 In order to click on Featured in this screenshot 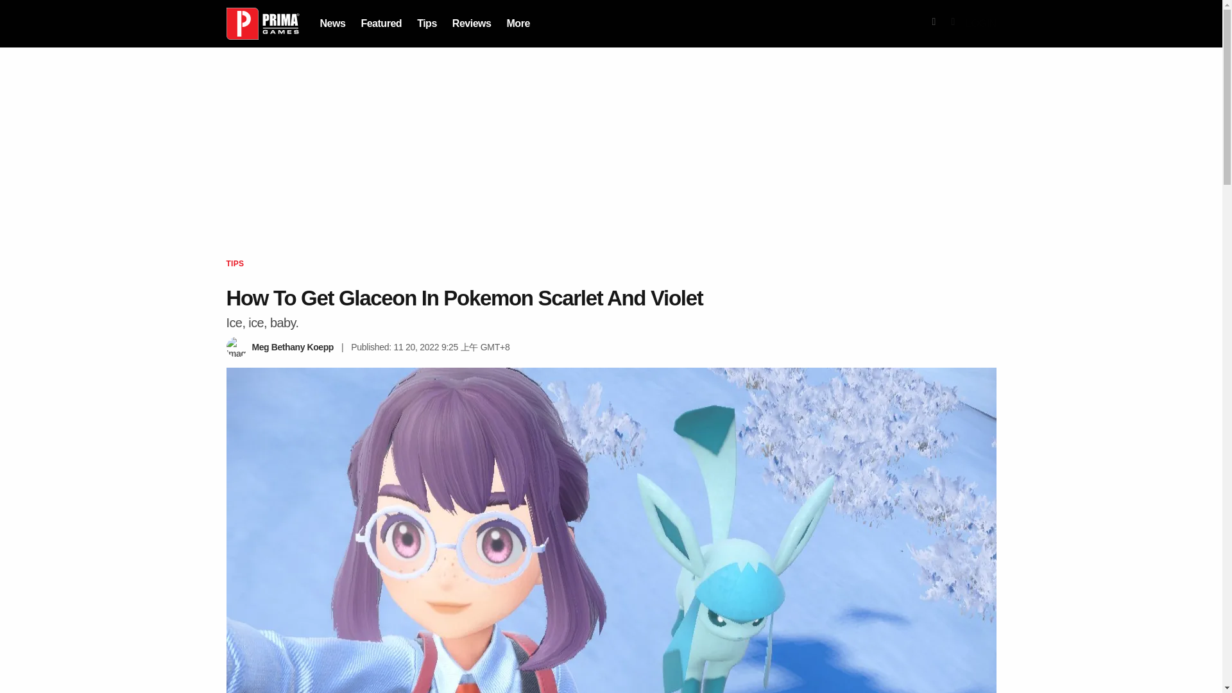, I will do `click(381, 23)`.